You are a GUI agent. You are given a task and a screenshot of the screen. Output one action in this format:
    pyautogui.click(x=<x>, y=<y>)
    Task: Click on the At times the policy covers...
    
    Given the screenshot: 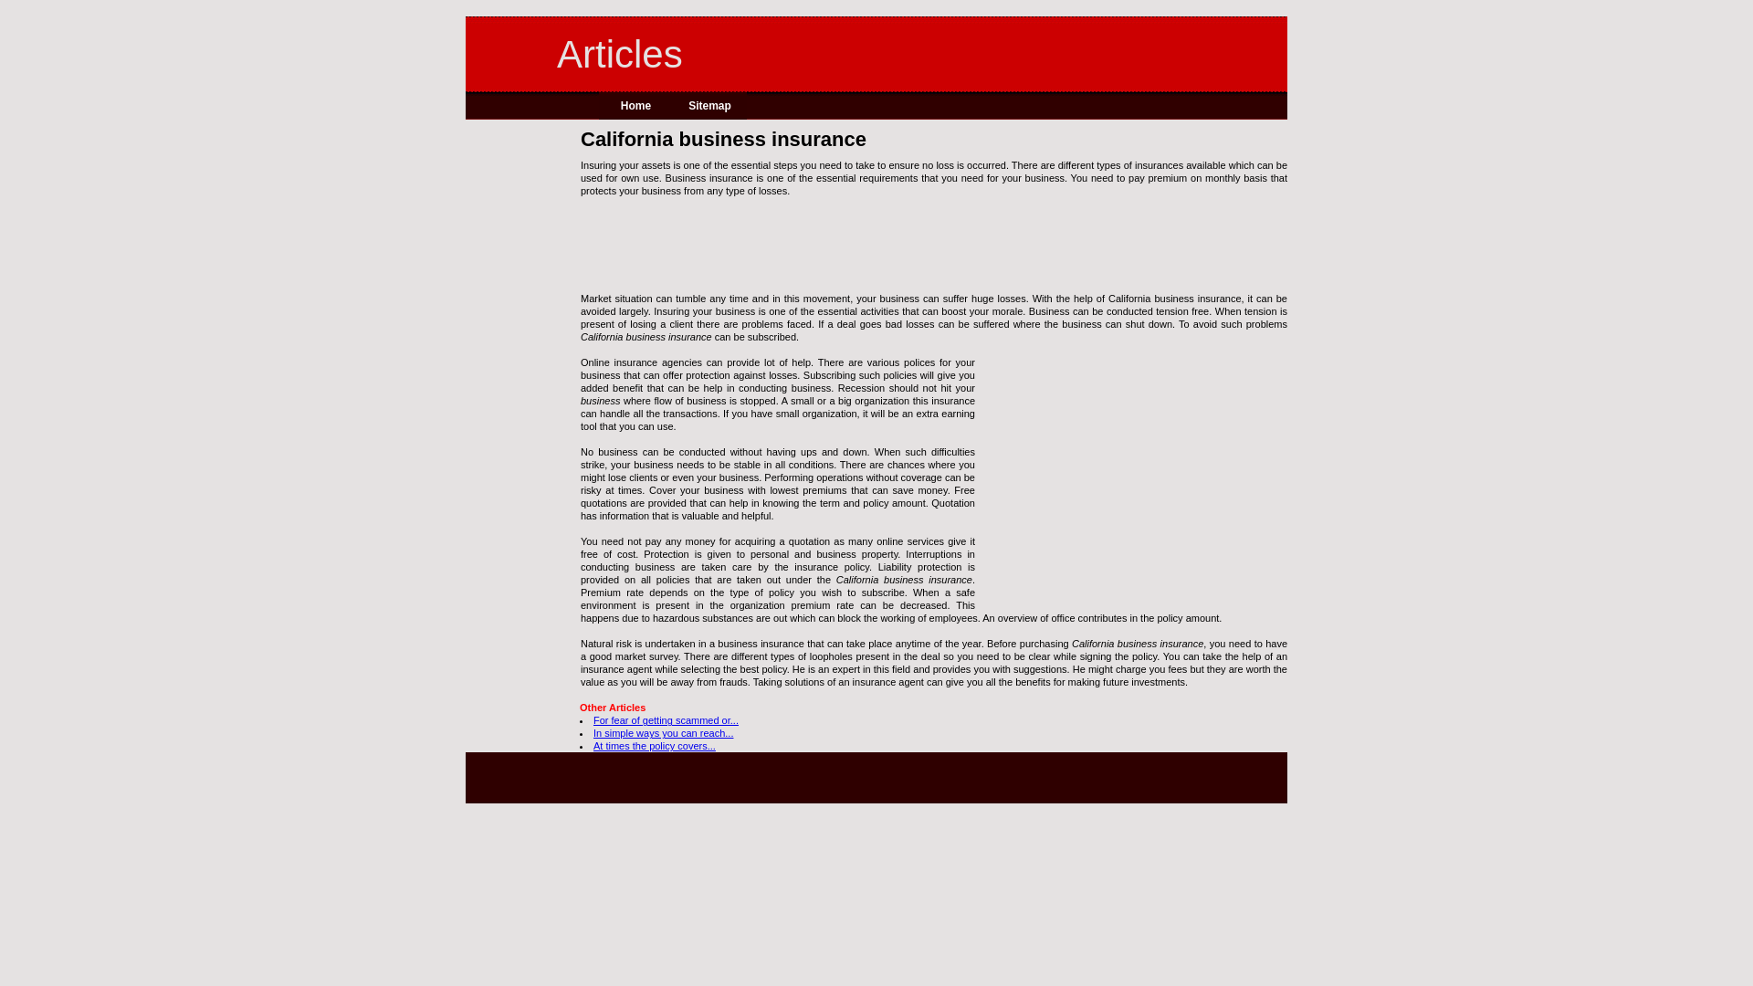 What is the action you would take?
    pyautogui.click(x=654, y=745)
    